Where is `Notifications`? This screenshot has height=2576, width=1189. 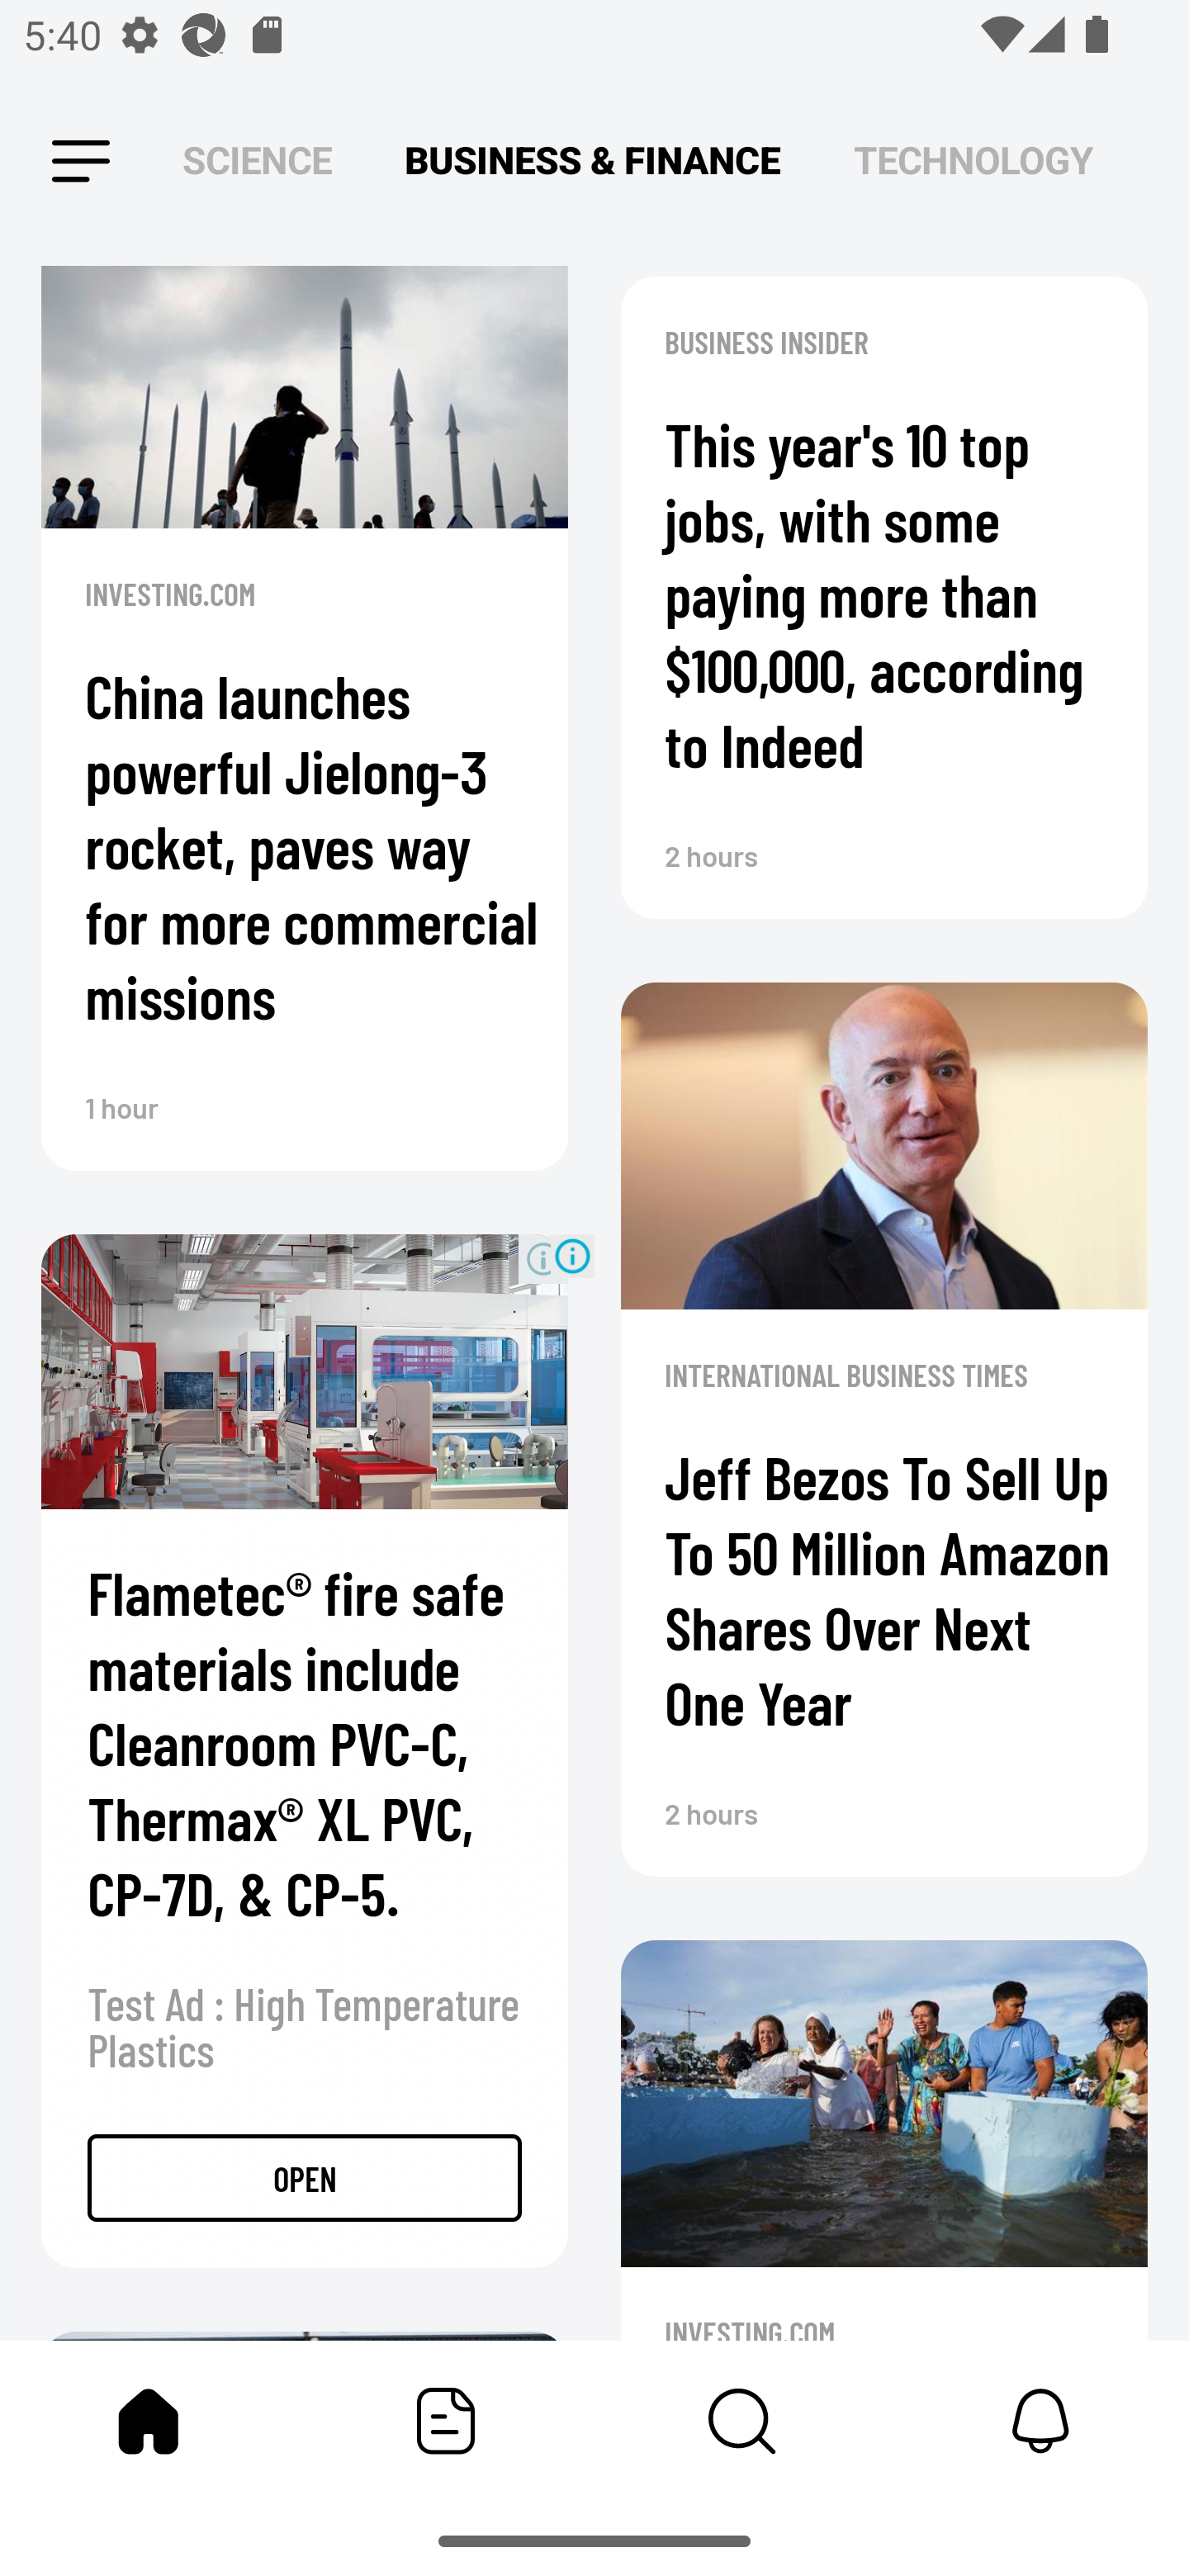 Notifications is located at coordinates (1040, 2421).